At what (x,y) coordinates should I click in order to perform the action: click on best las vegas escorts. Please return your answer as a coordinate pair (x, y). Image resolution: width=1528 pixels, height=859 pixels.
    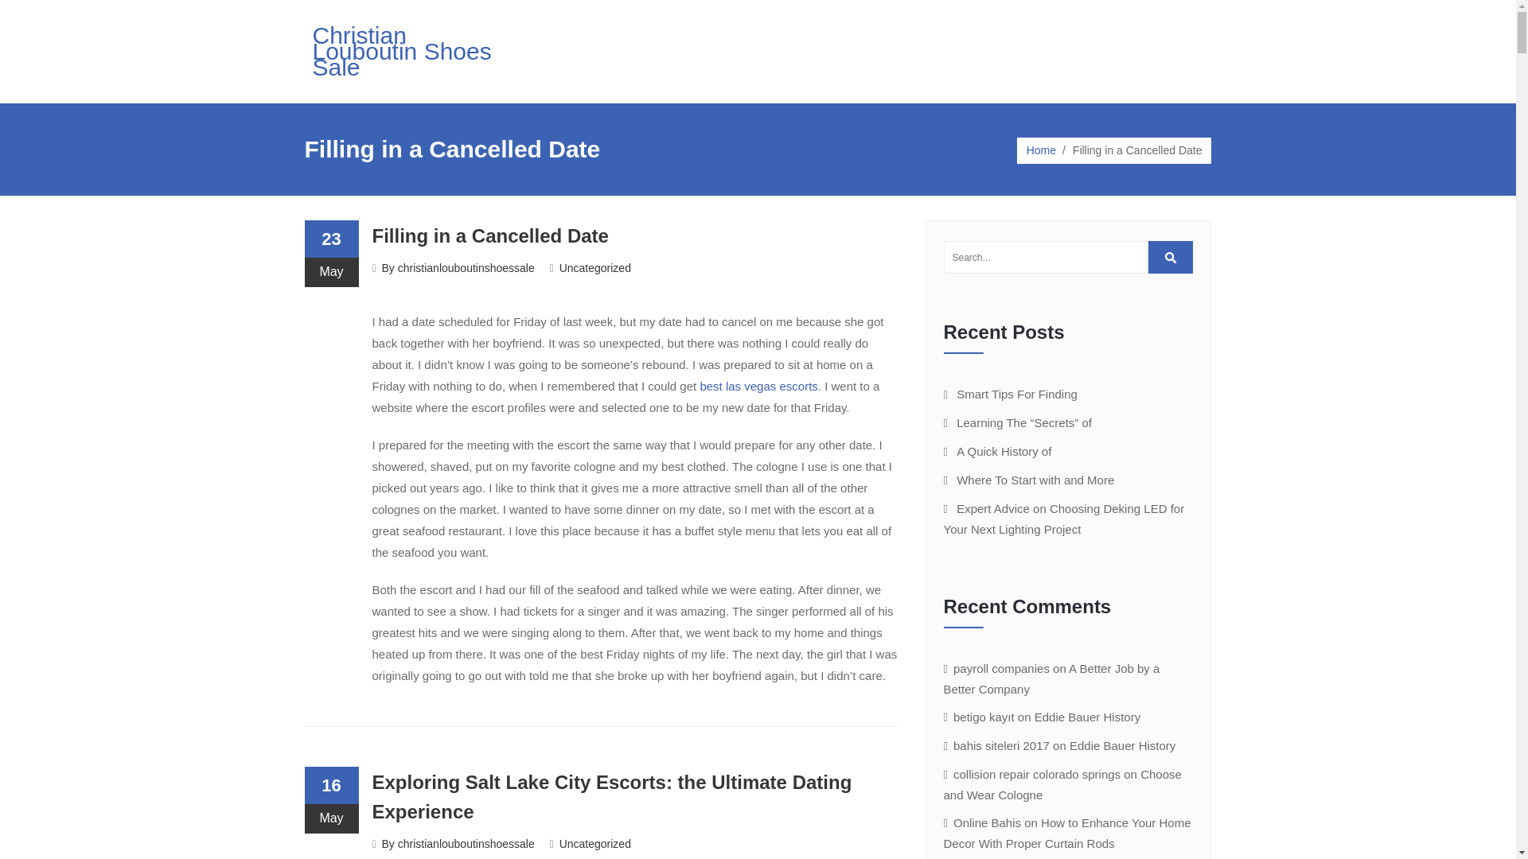
    Looking at the image, I should click on (758, 386).